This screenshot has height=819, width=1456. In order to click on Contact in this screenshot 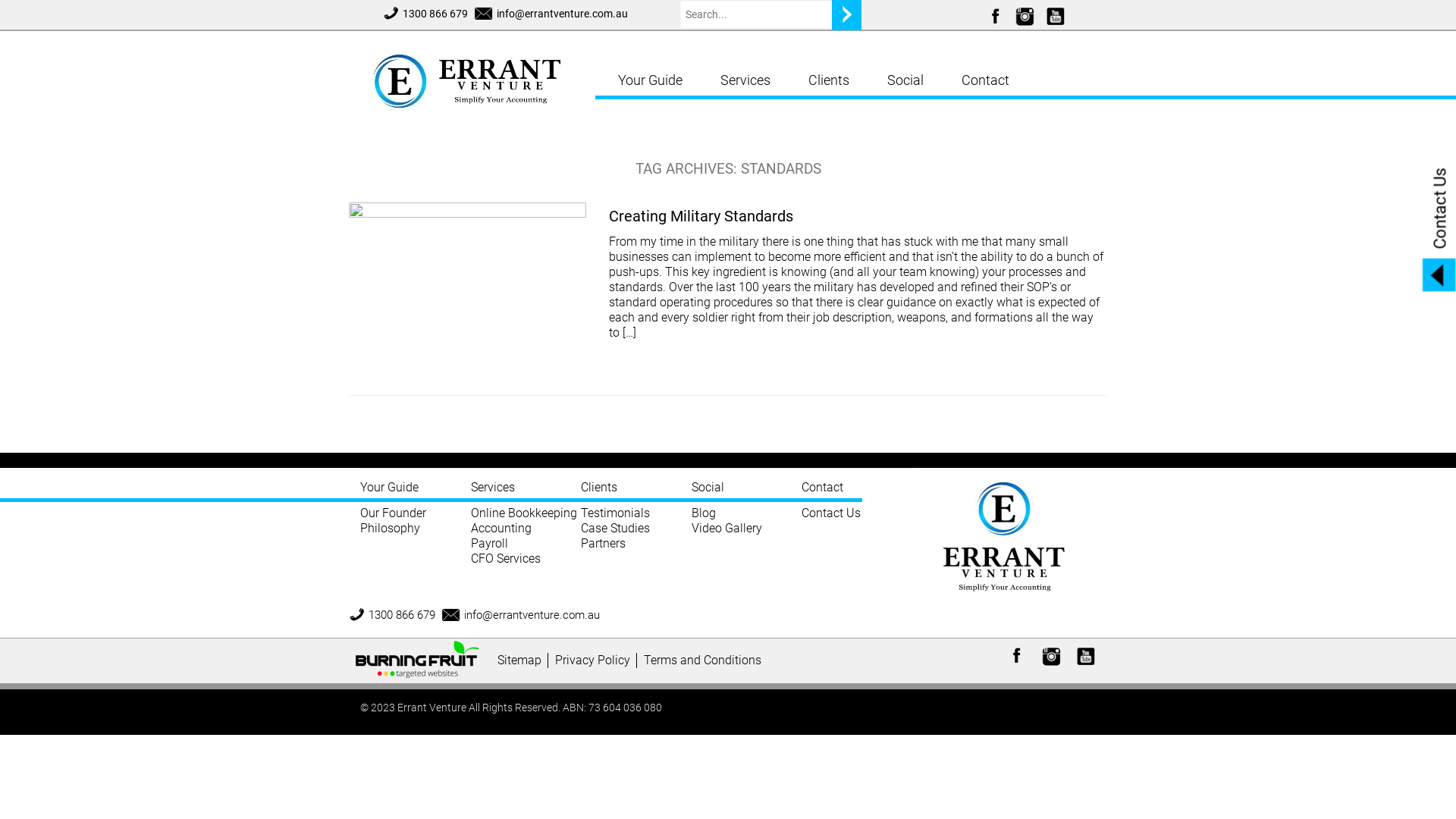, I will do `click(986, 80)`.